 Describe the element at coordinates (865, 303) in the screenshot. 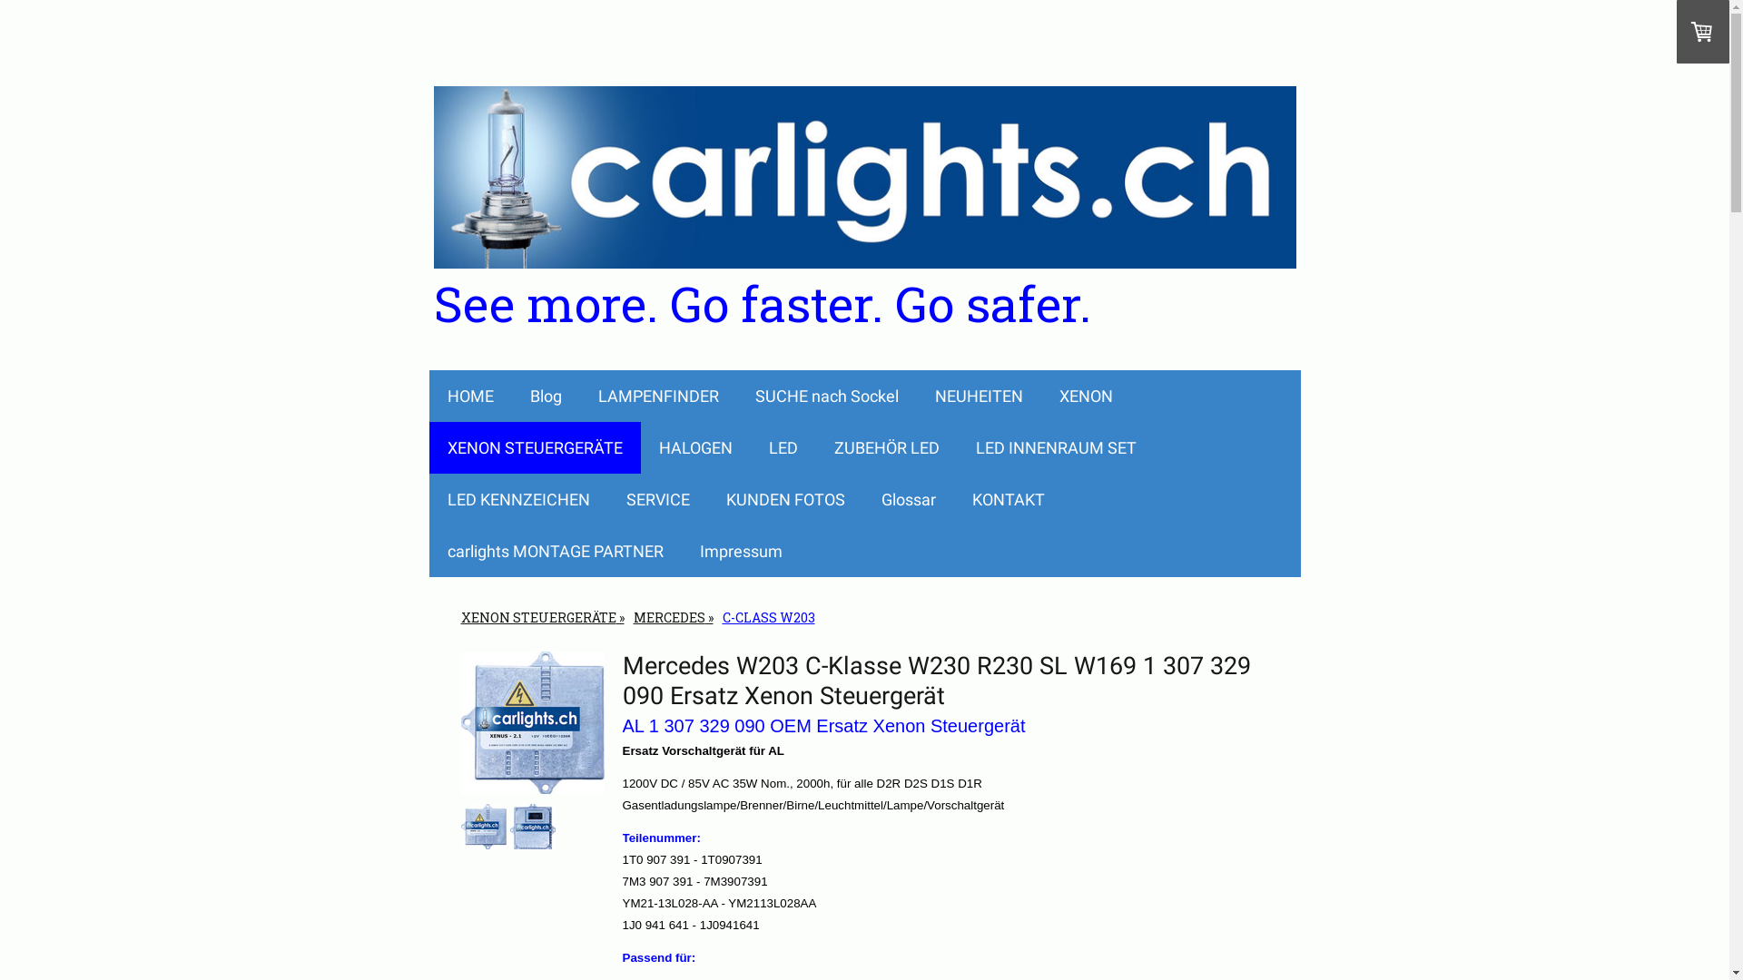

I see `See more. Go faster. Go safer.` at that location.